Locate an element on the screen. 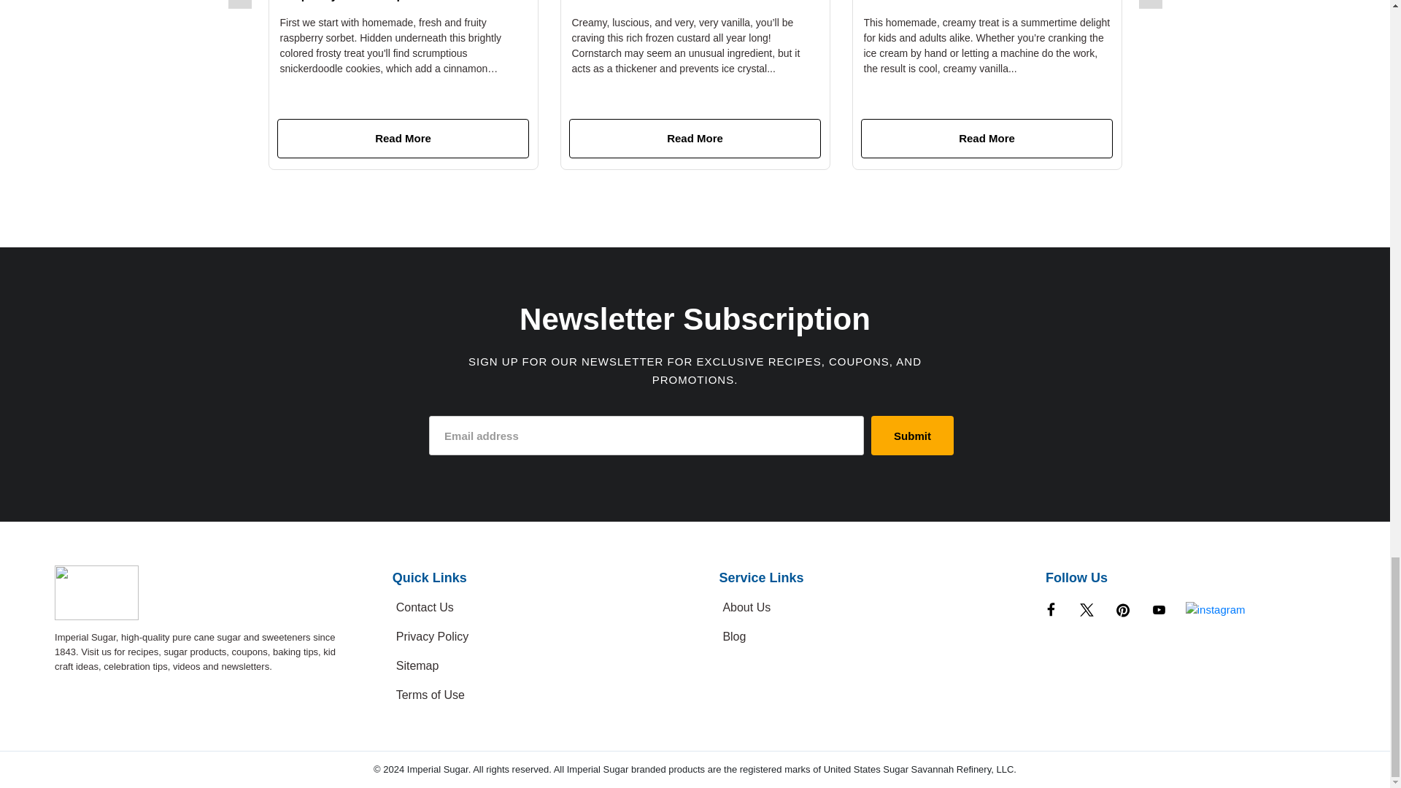 Image resolution: width=1401 pixels, height=788 pixels. Submit is located at coordinates (912, 436).